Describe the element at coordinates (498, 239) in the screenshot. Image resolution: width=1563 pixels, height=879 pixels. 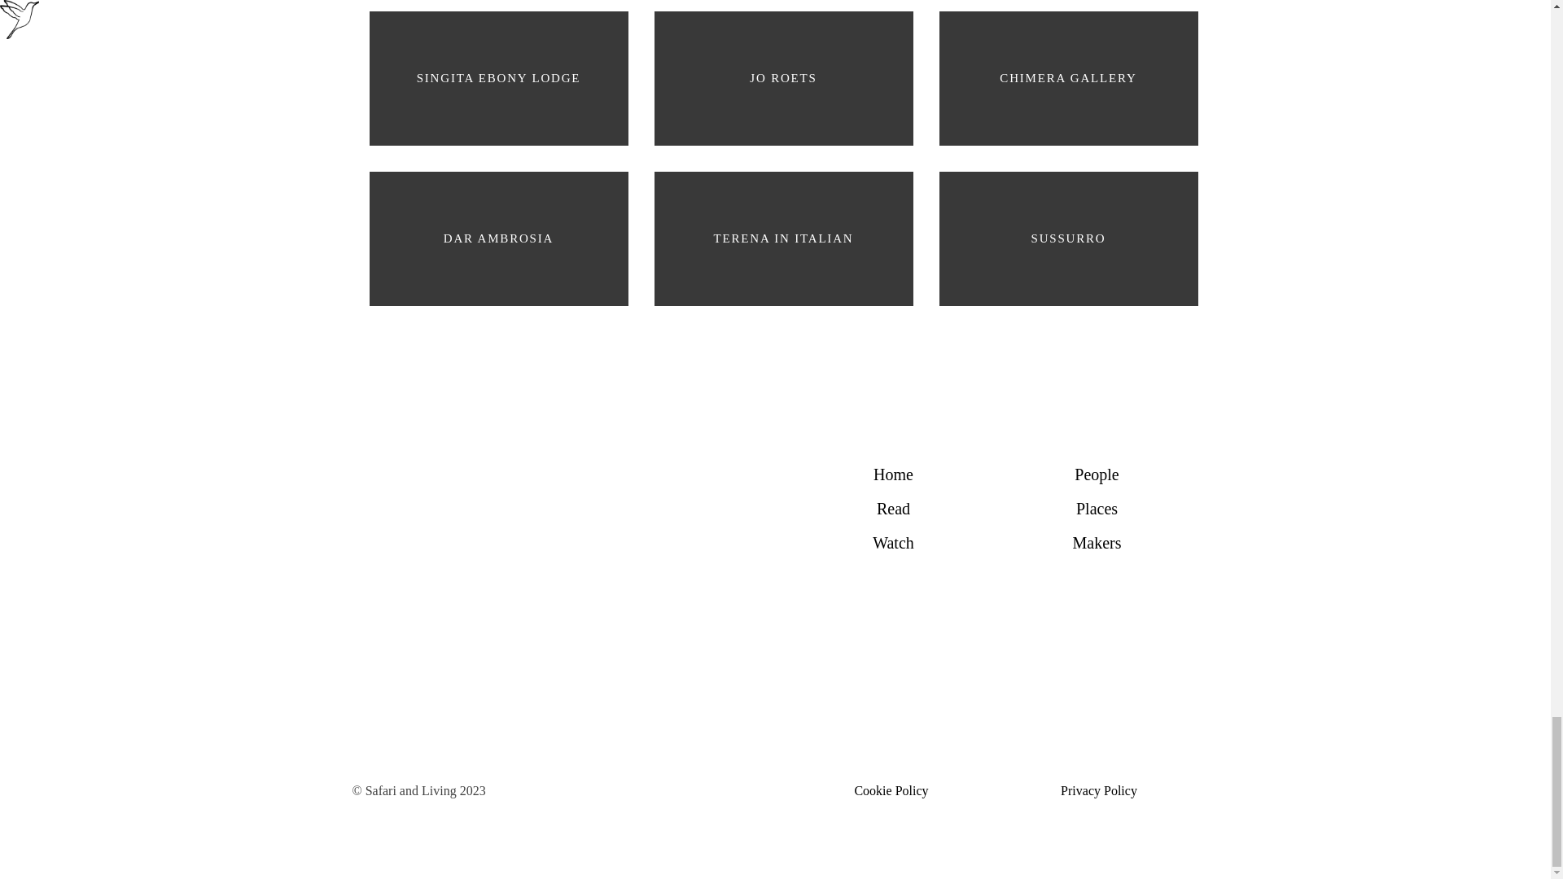
I see `DAR AMBROSIA` at that location.